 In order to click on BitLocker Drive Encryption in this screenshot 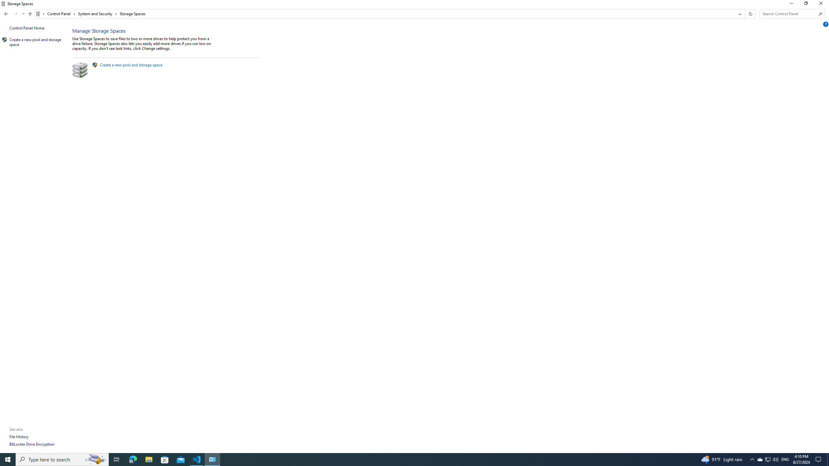, I will do `click(32, 444)`.